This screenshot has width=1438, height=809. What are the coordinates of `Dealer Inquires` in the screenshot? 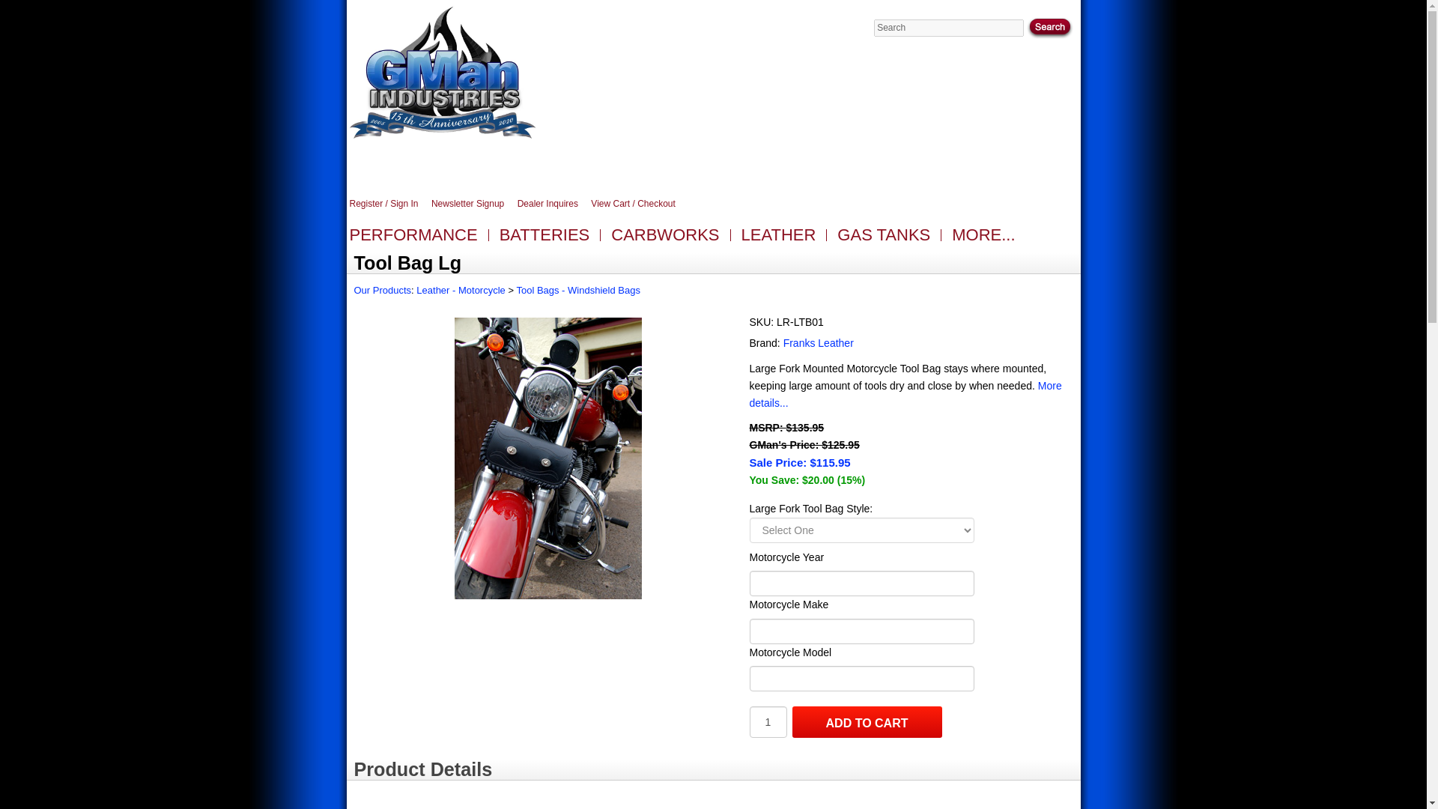 It's located at (553, 203).